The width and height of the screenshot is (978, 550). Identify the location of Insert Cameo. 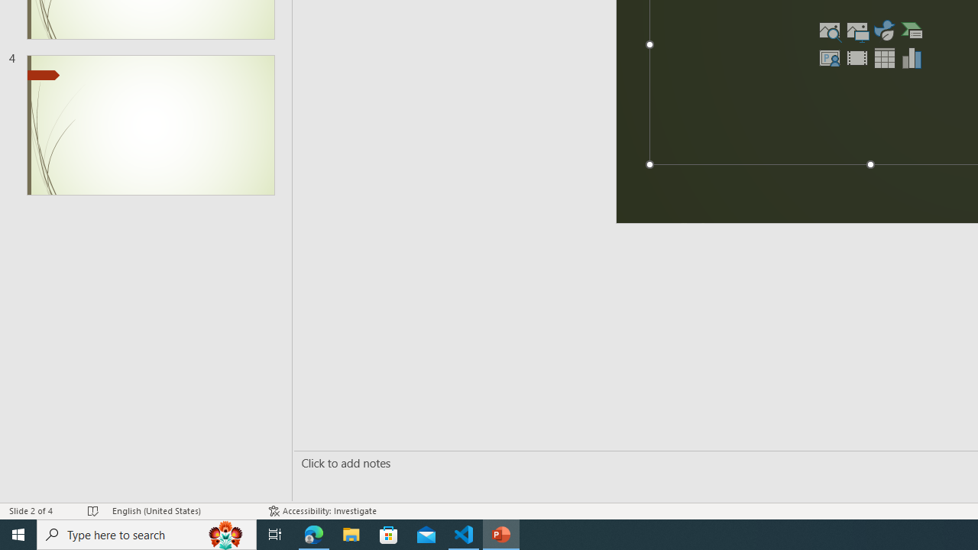
(830, 58).